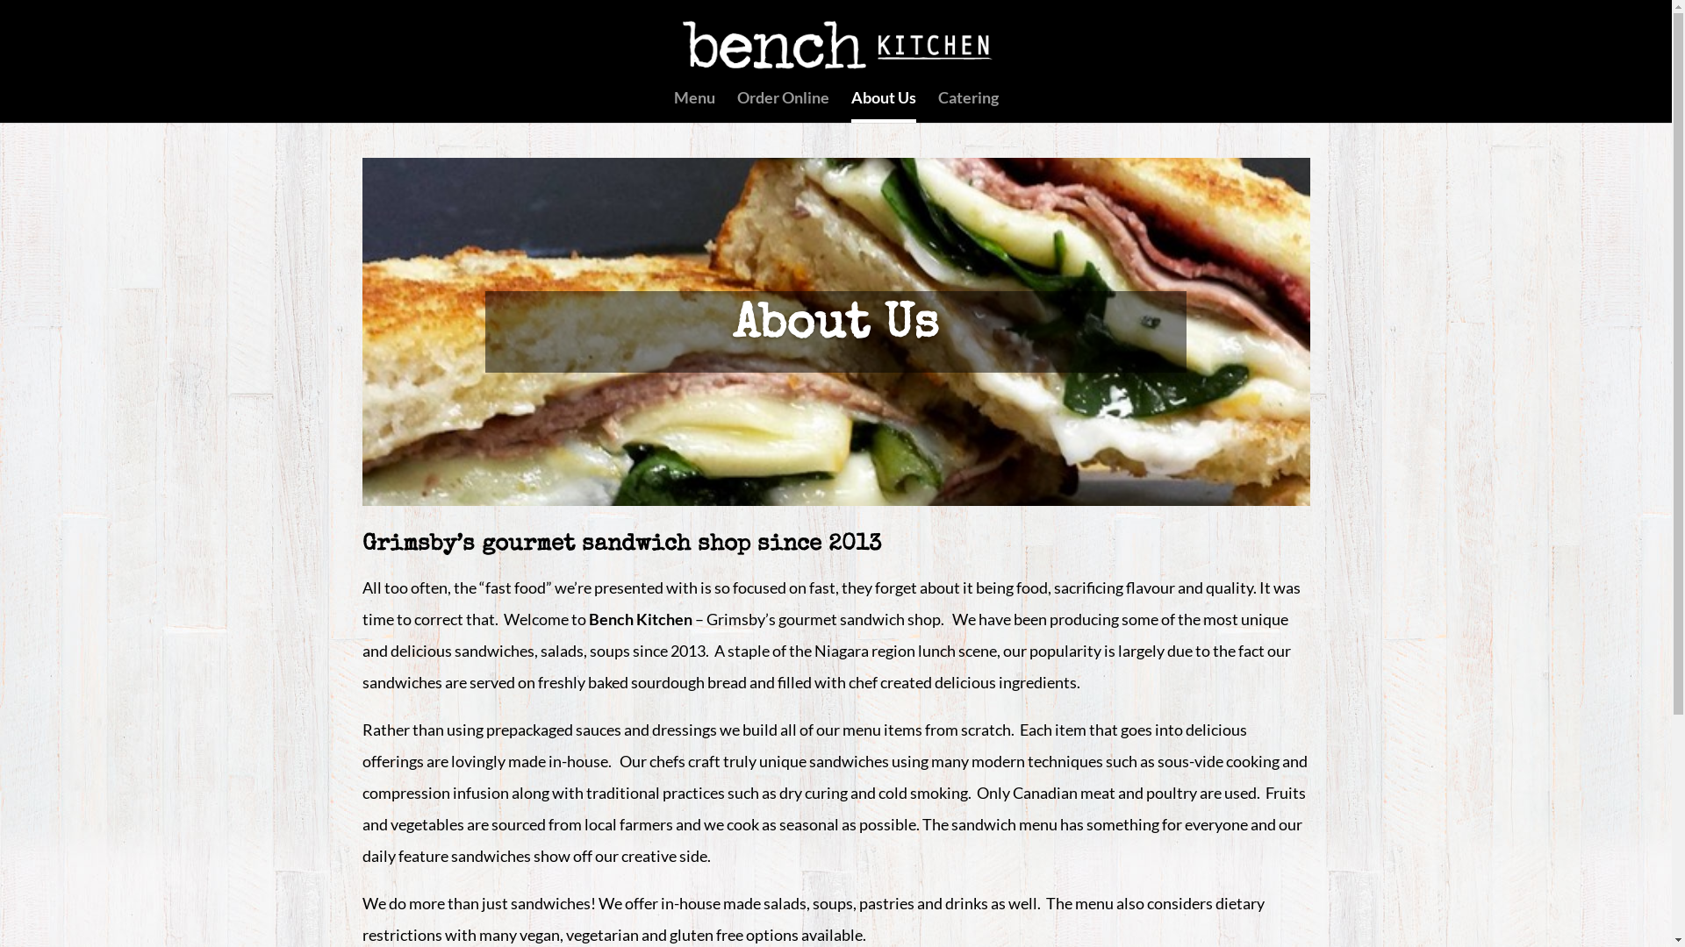  I want to click on Order Online, so click(783, 105).